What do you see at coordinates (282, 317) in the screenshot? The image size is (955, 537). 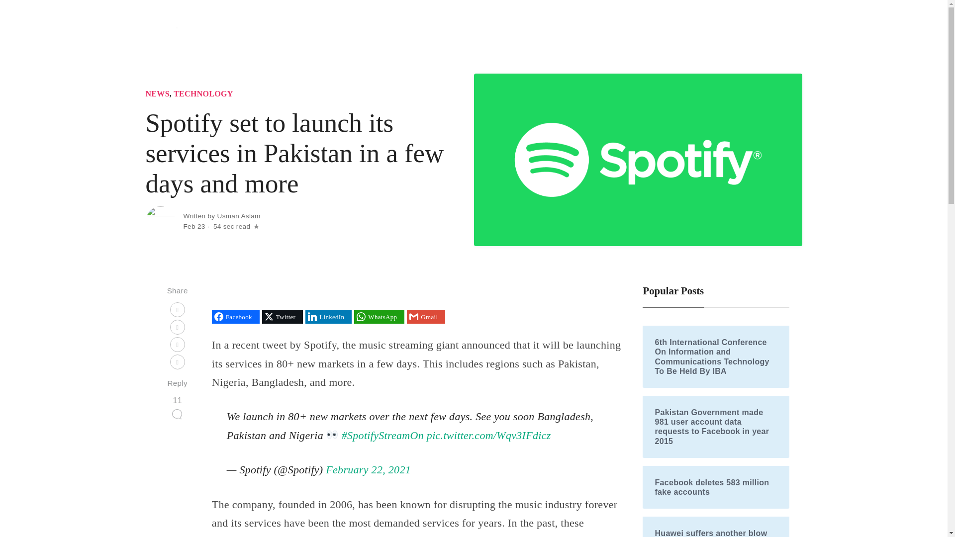 I see `Twitter` at bounding box center [282, 317].